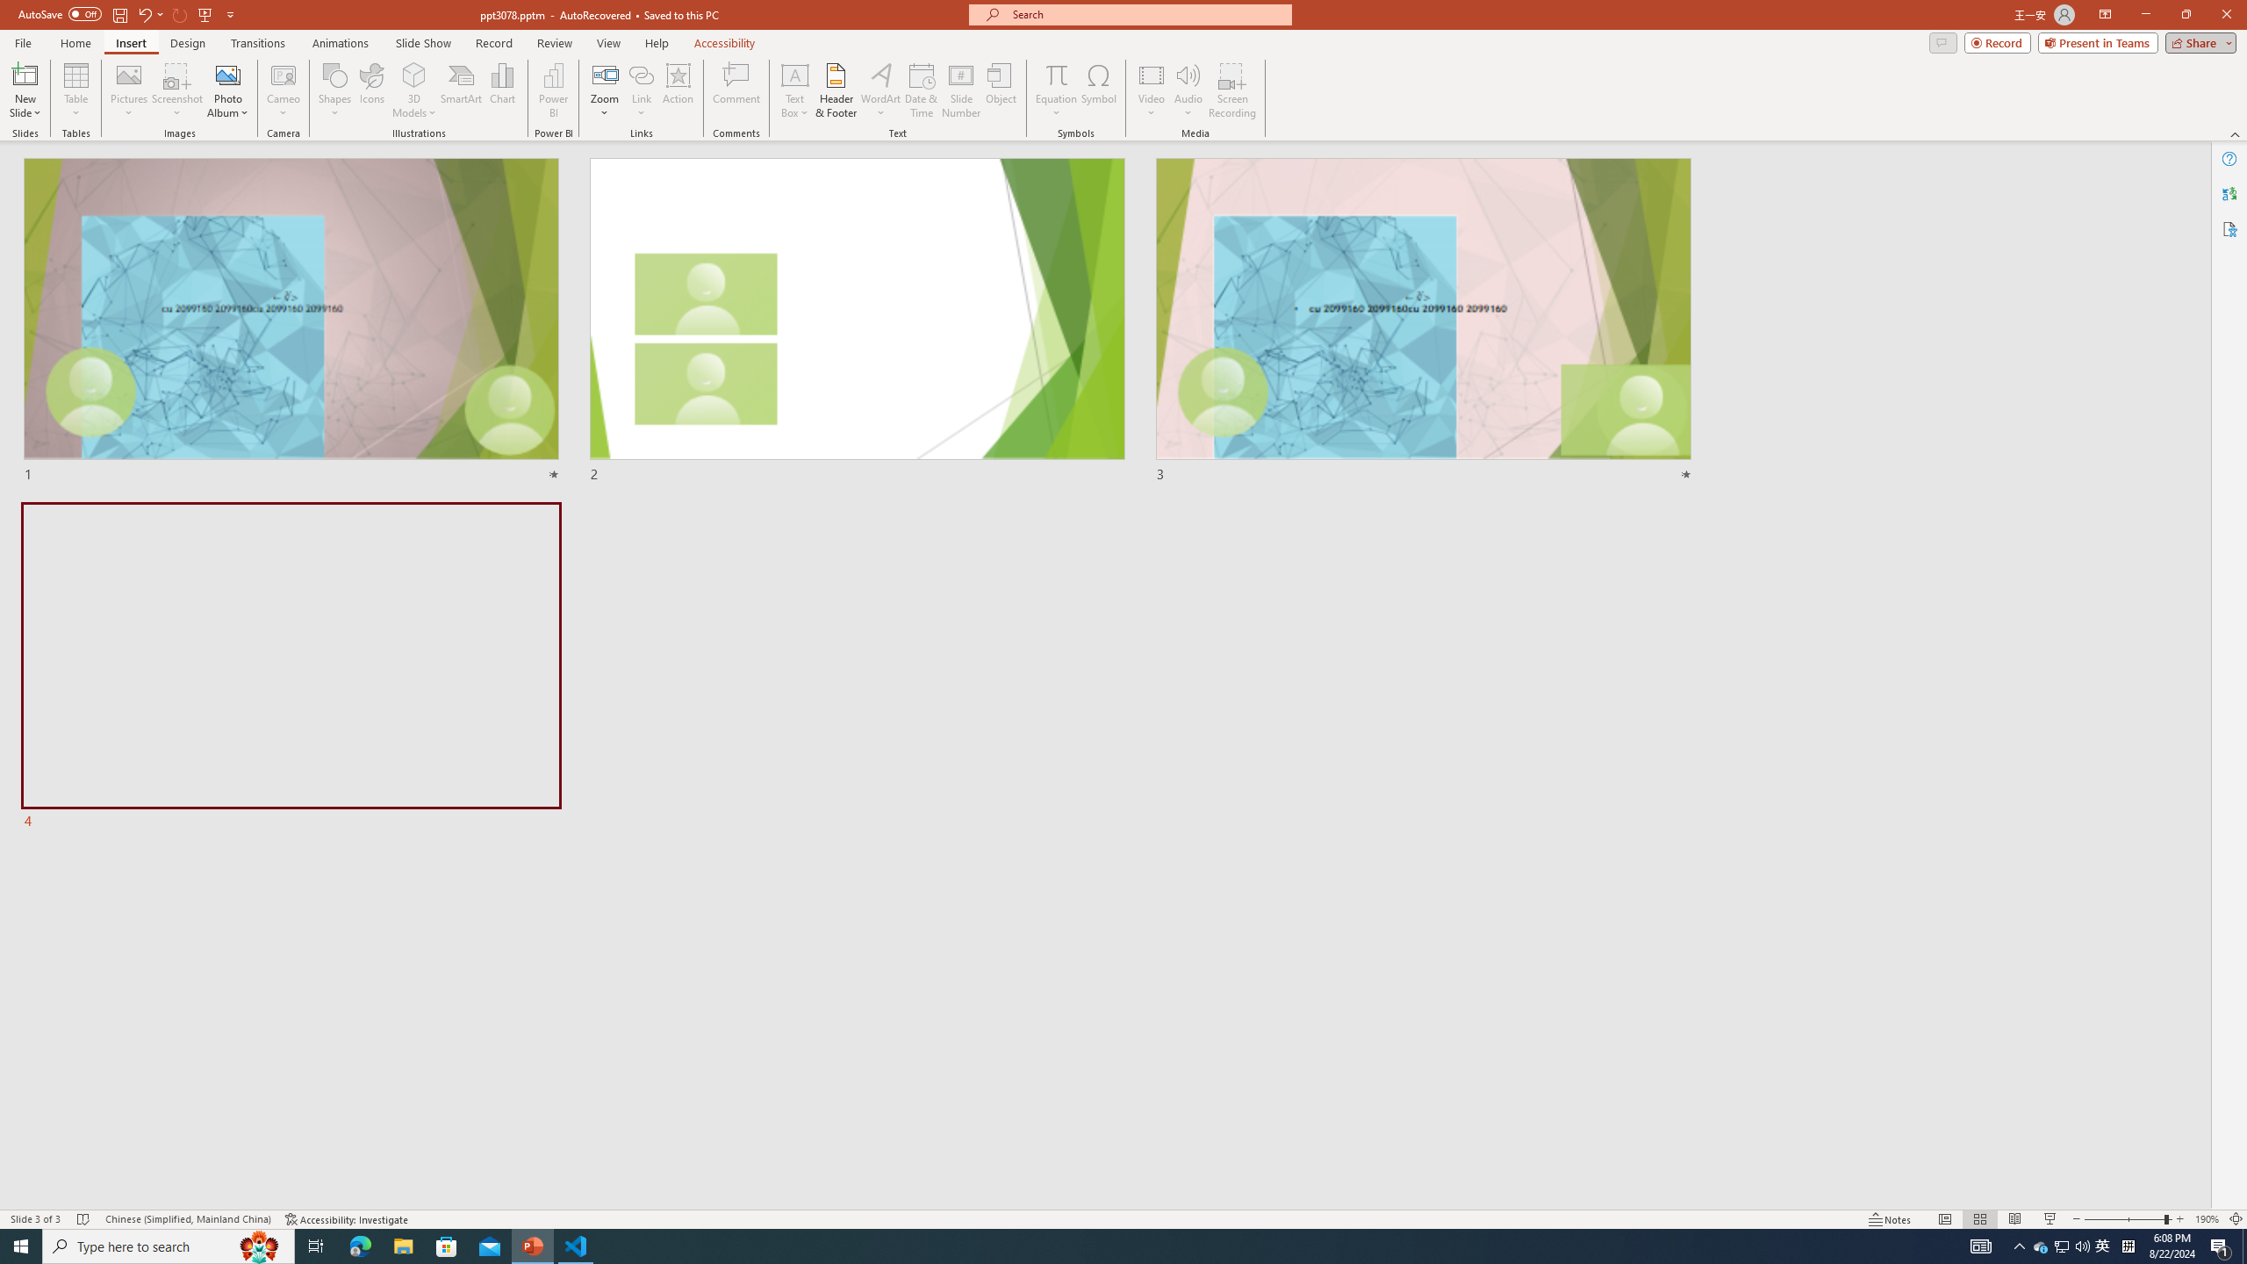 The width and height of the screenshot is (2247, 1264). I want to click on Normal, so click(1944, 1219).